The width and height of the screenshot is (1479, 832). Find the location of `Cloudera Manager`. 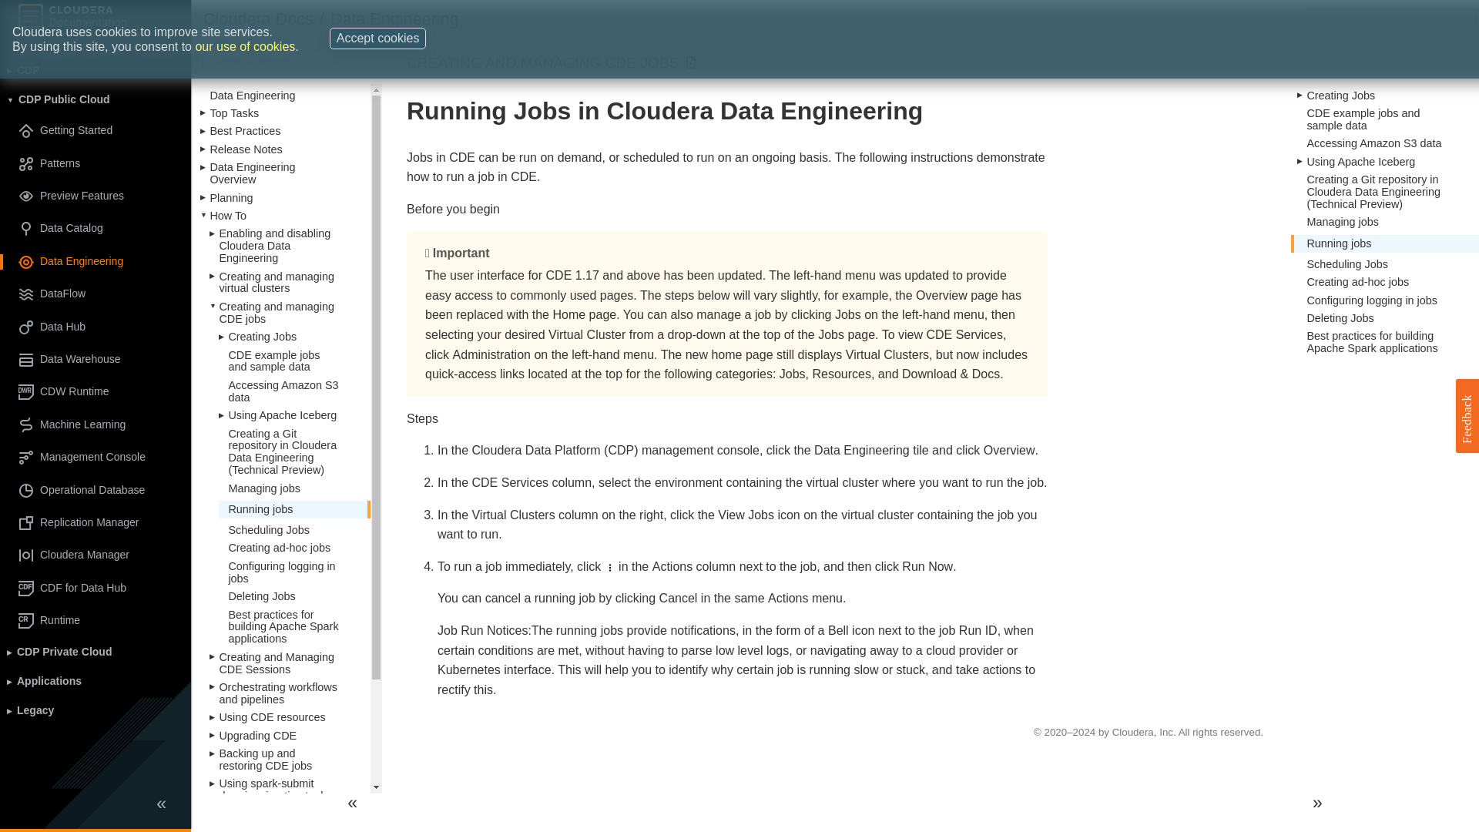

Cloudera Manager is located at coordinates (96, 555).